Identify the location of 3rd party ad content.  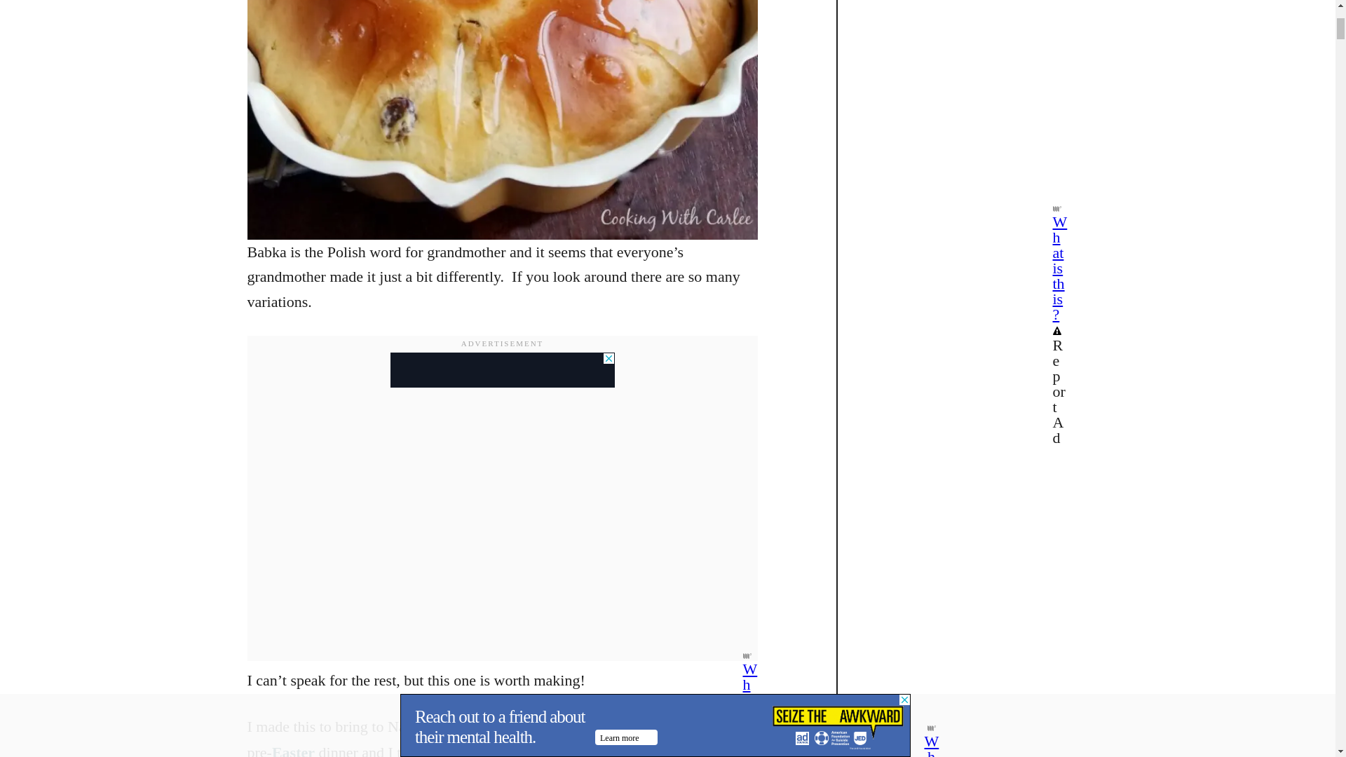
(502, 370).